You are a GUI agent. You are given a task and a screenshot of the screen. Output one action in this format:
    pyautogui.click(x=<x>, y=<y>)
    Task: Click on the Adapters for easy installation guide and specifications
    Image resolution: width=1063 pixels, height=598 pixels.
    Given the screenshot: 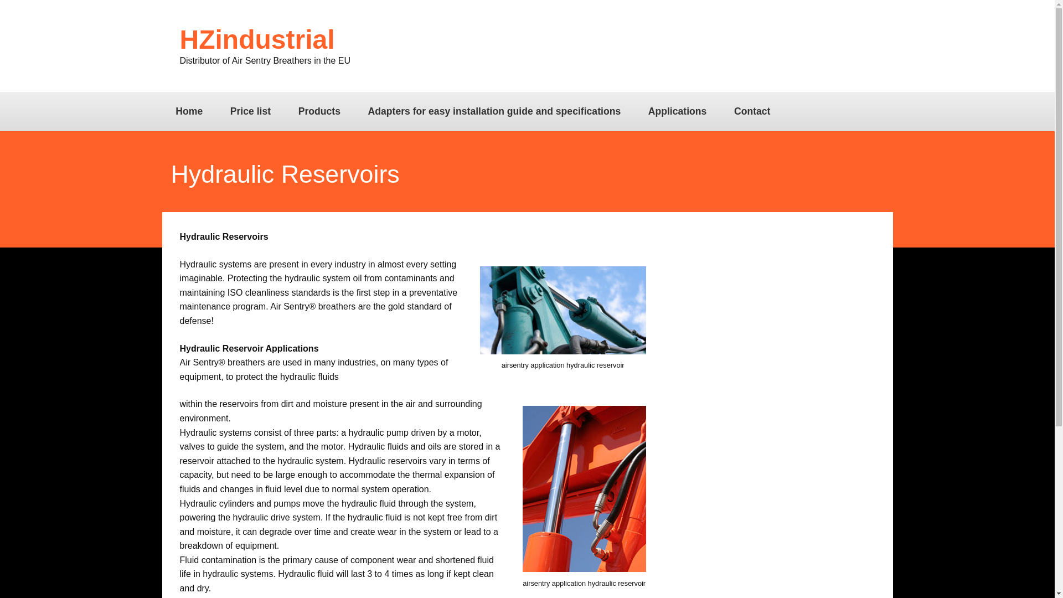 What is the action you would take?
    pyautogui.click(x=494, y=111)
    